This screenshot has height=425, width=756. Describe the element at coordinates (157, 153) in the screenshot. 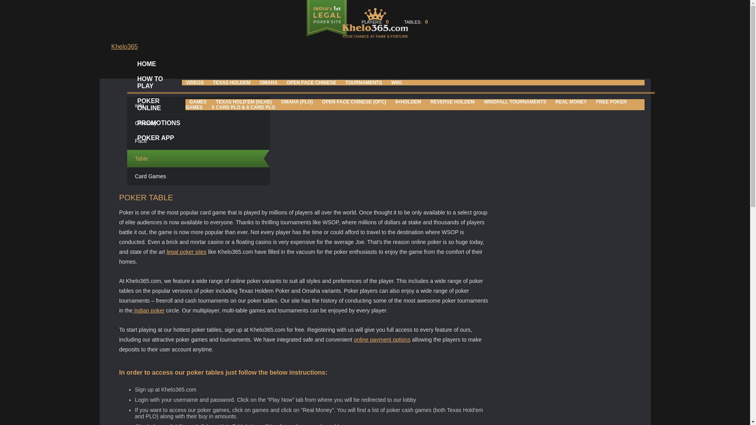

I see `HEADLINERS` at that location.